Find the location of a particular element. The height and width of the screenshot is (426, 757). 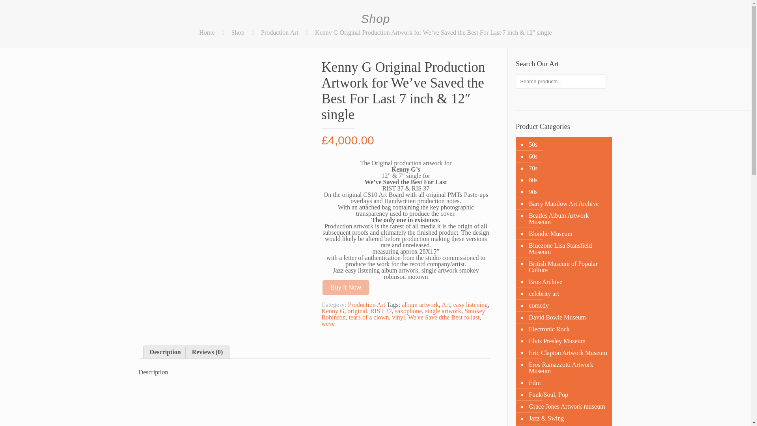

We've Save dthe Best fo last is located at coordinates (444, 317).